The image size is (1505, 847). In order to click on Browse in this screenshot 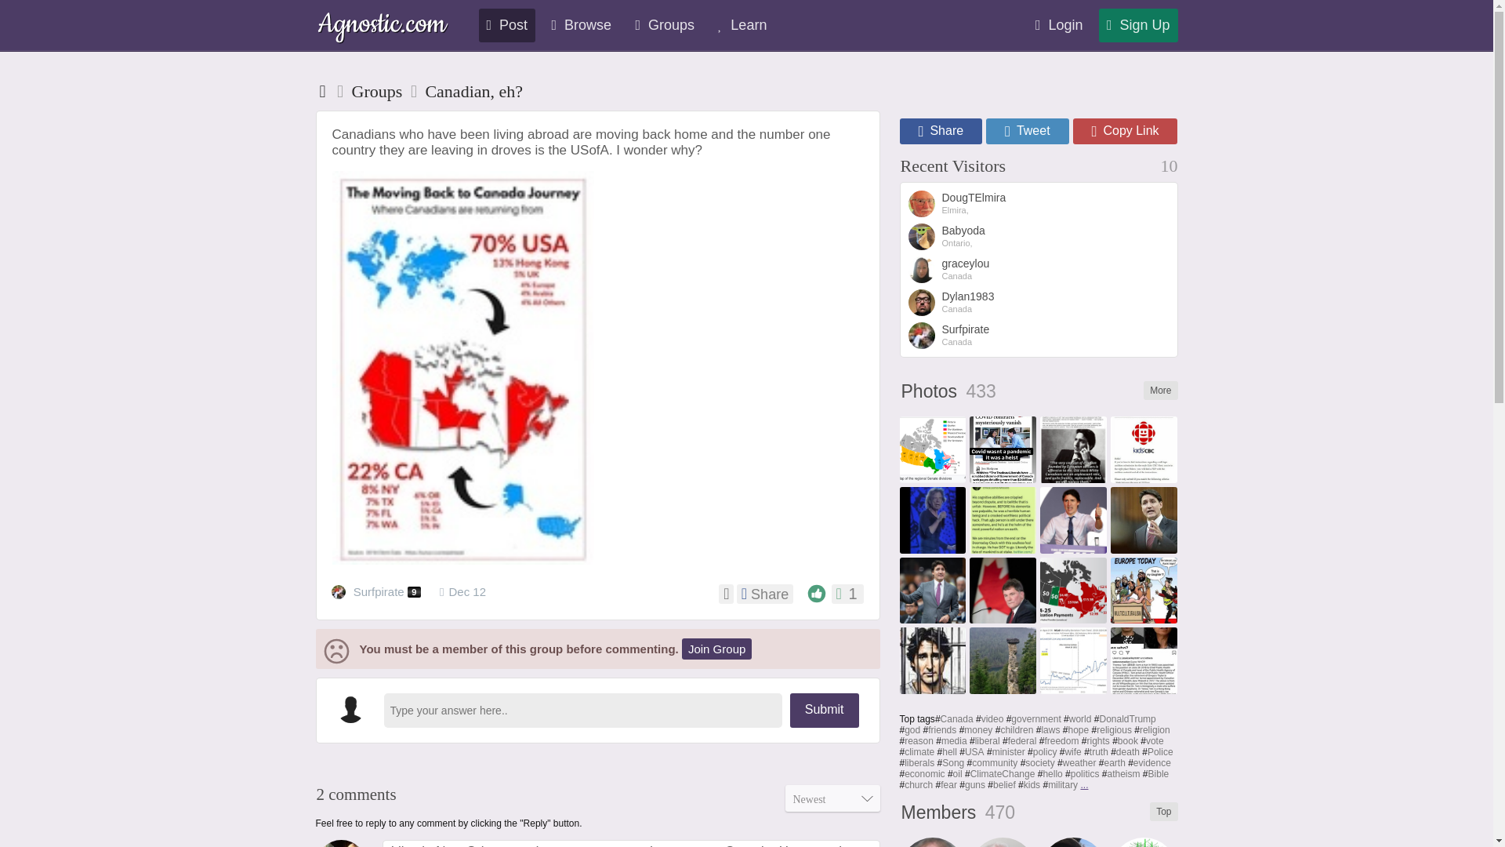, I will do `click(581, 25)`.